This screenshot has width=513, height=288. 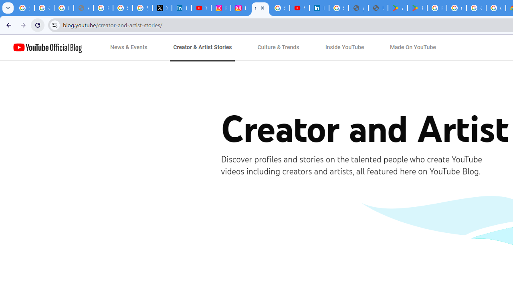 I want to click on Identity verification via Persona | LinkedIn Help, so click(x=319, y=8).